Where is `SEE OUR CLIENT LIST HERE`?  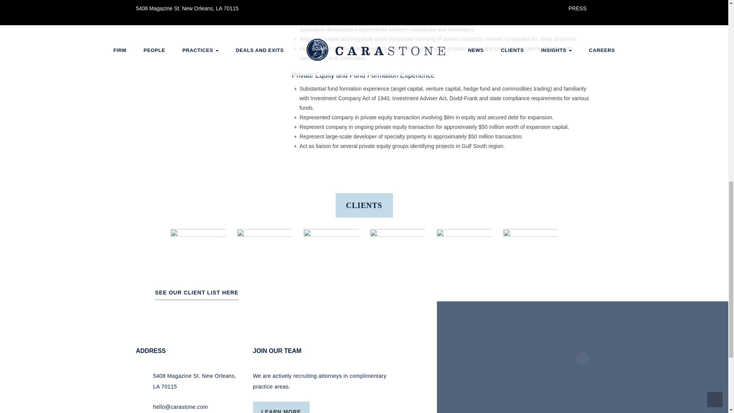 SEE OUR CLIENT LIST HERE is located at coordinates (196, 295).